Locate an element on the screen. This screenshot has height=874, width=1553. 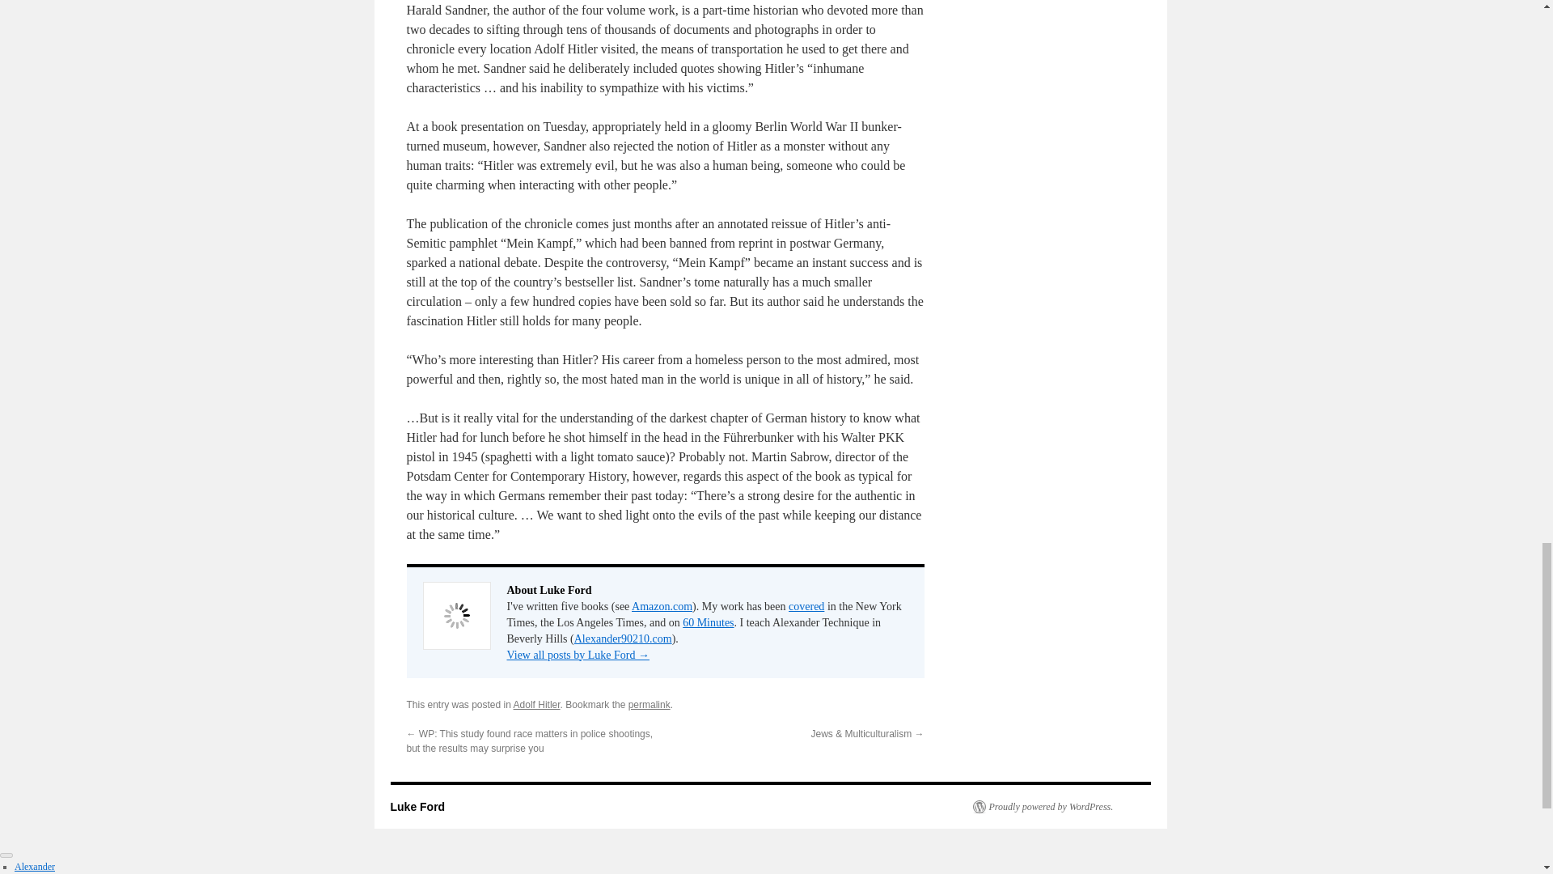
Adolf Hitler is located at coordinates (537, 705).